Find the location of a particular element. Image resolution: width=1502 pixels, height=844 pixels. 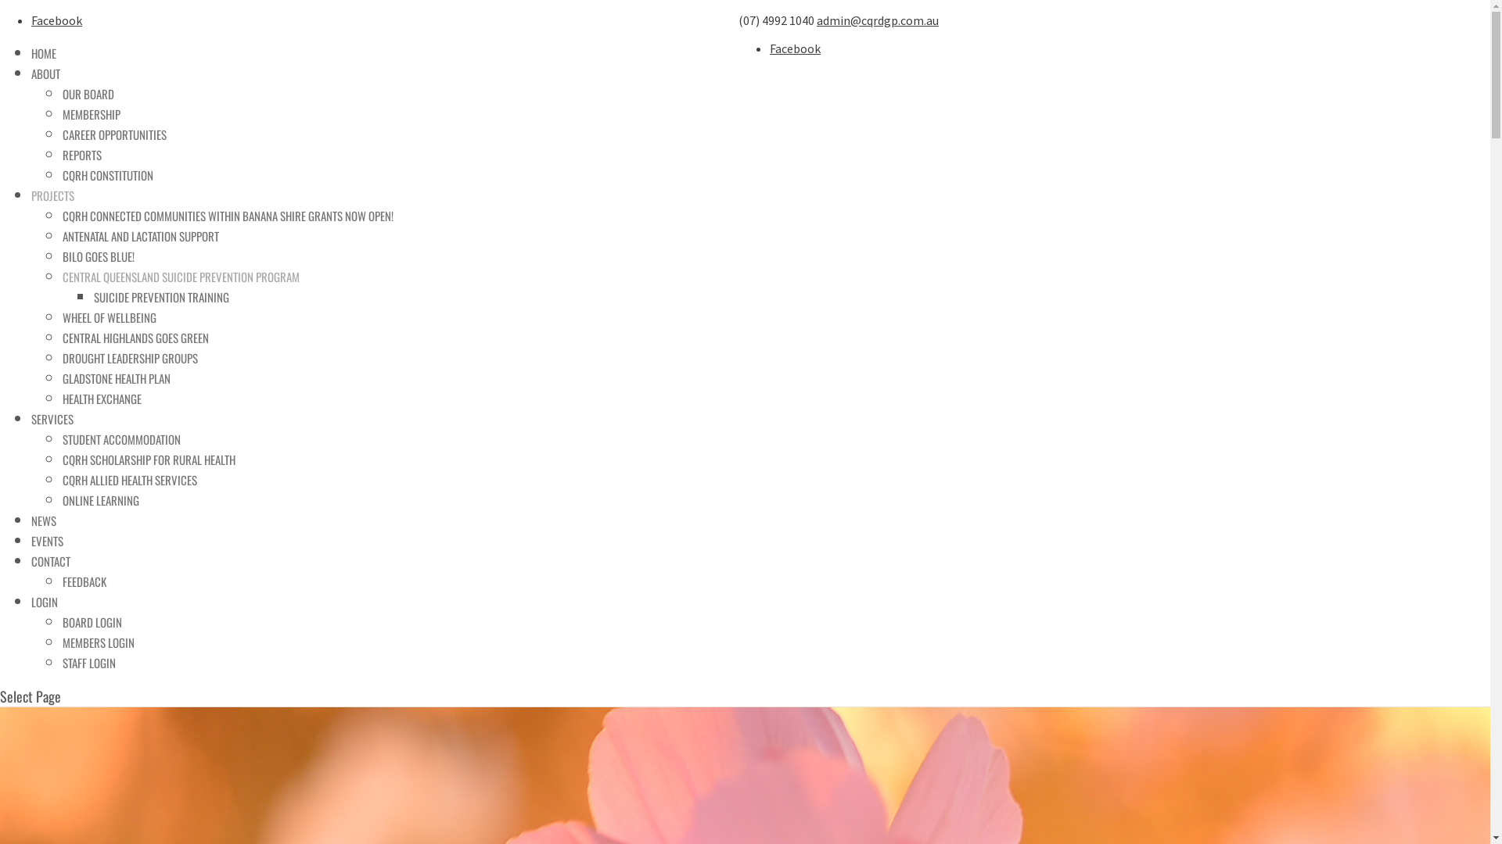

OUR BOARD is located at coordinates (88, 94).